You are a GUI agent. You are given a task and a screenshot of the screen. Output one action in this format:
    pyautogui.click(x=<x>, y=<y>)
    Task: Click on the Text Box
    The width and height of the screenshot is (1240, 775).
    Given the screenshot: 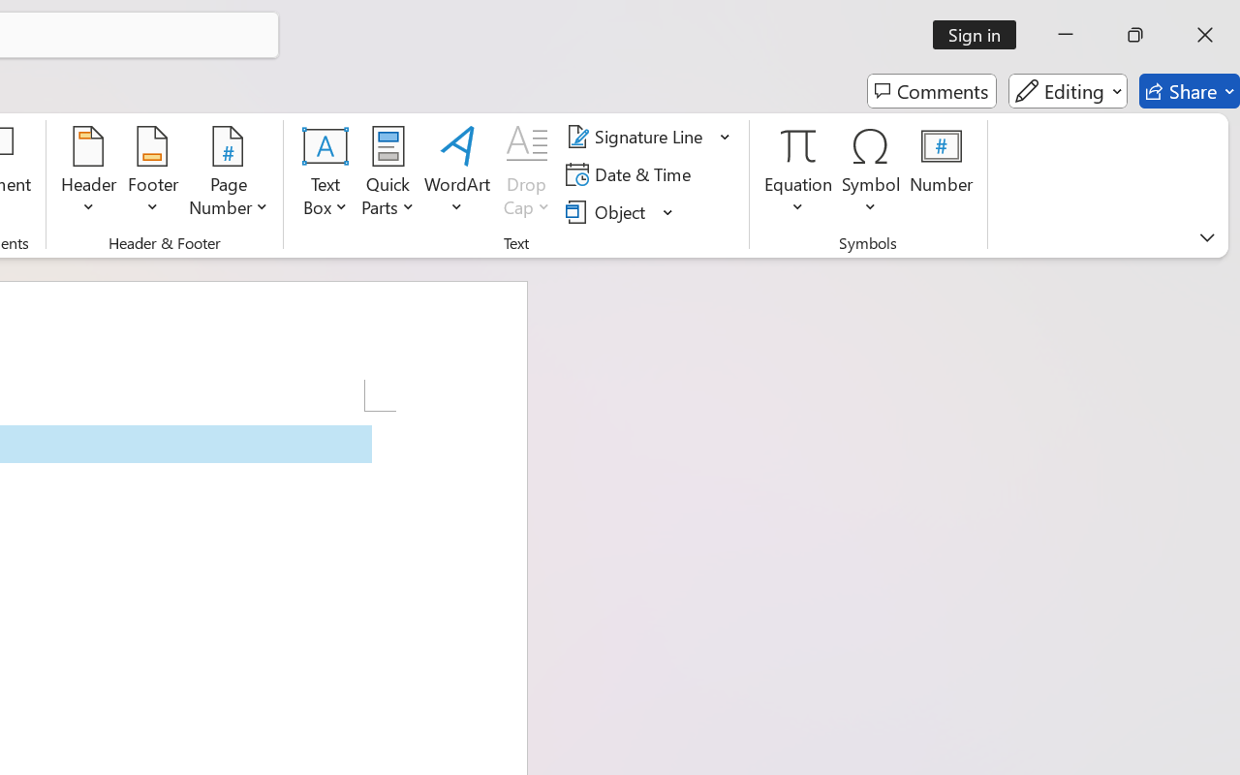 What is the action you would take?
    pyautogui.click(x=325, y=174)
    